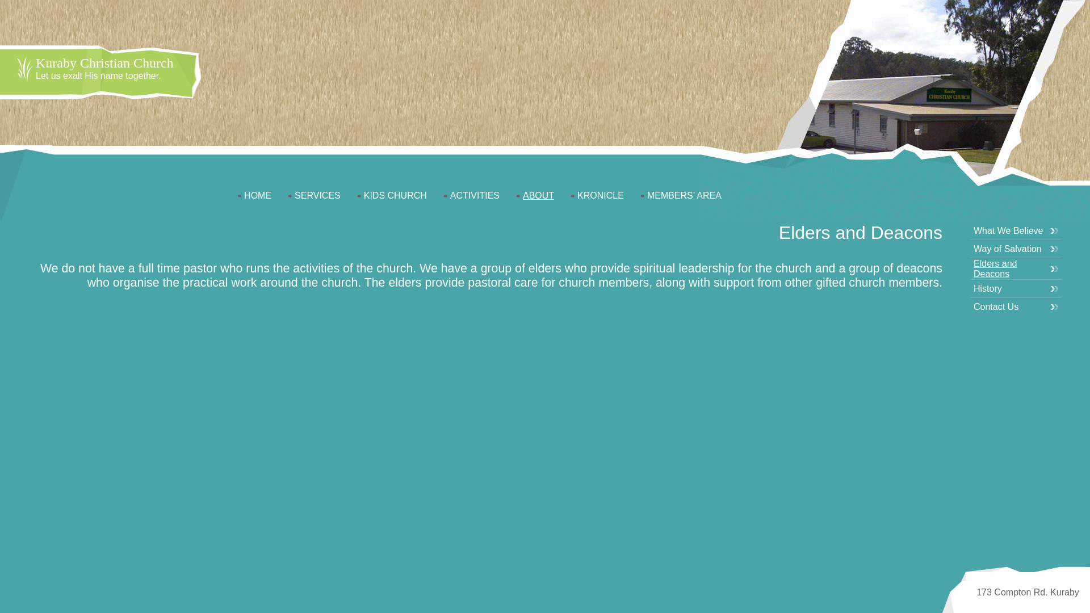  What do you see at coordinates (601, 195) in the screenshot?
I see `KRONICLE` at bounding box center [601, 195].